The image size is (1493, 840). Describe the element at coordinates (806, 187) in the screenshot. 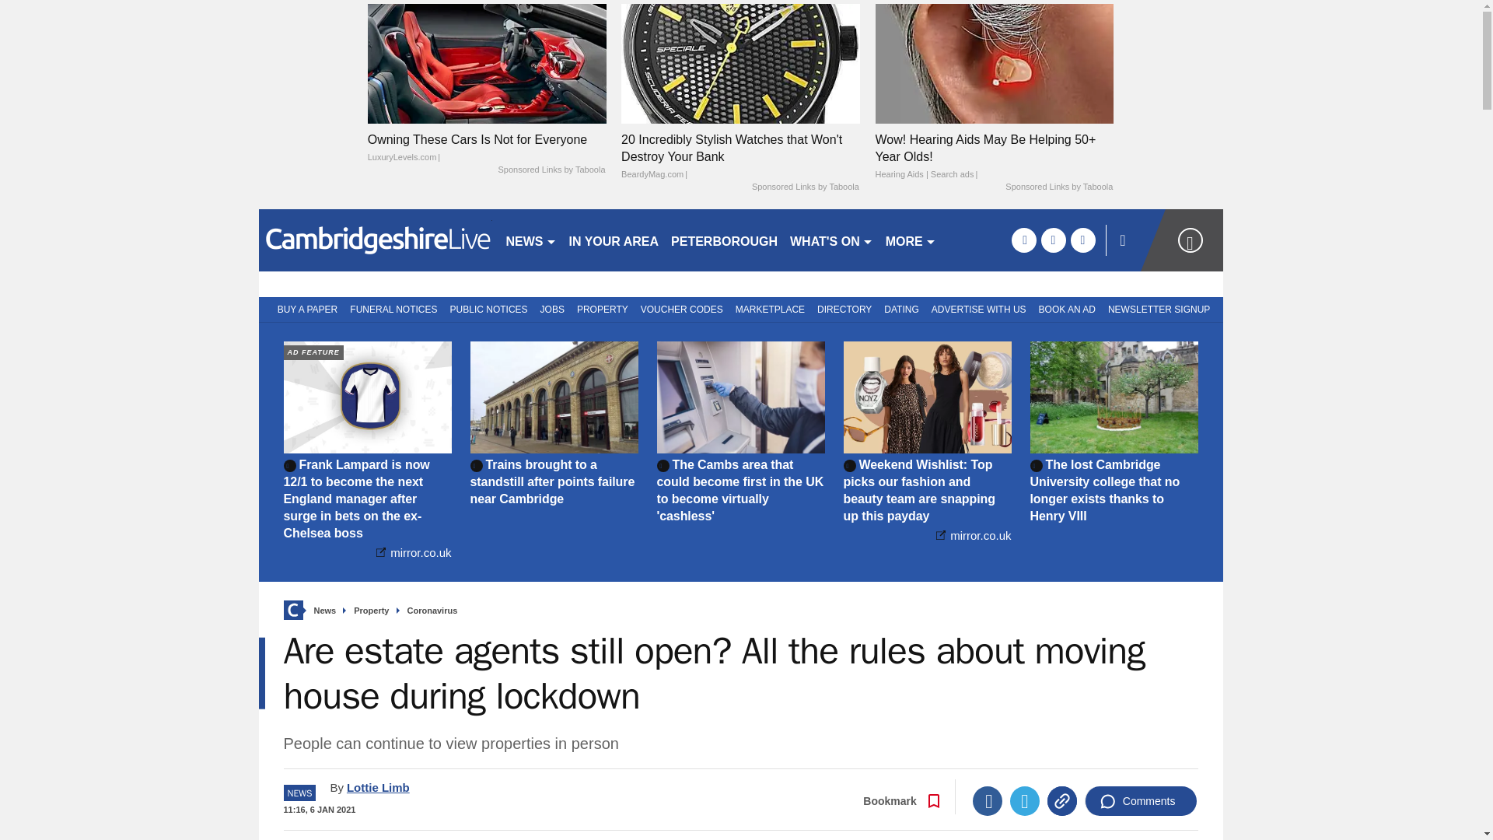

I see `Sponsored Links by Taboola` at that location.